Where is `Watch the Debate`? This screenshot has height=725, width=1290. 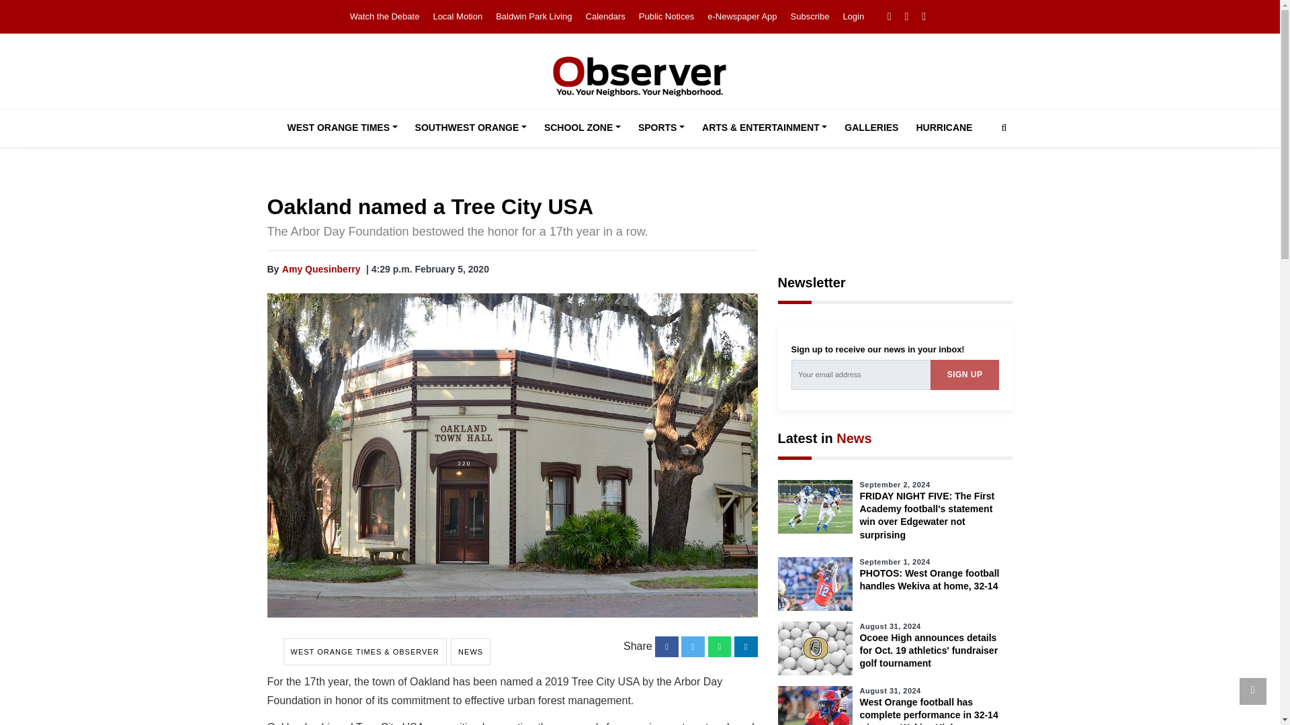 Watch the Debate is located at coordinates (384, 16).